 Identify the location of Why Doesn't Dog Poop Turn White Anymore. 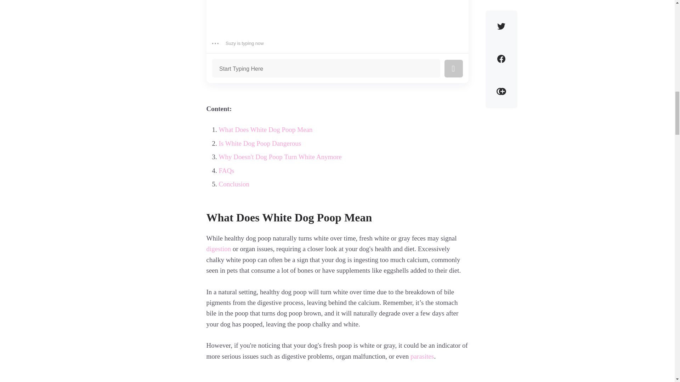
(280, 157).